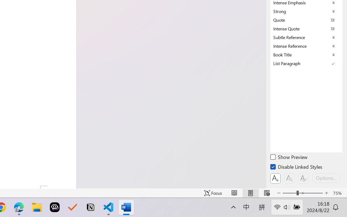  Describe the element at coordinates (306, 37) in the screenshot. I see `Subtle Reference` at that location.